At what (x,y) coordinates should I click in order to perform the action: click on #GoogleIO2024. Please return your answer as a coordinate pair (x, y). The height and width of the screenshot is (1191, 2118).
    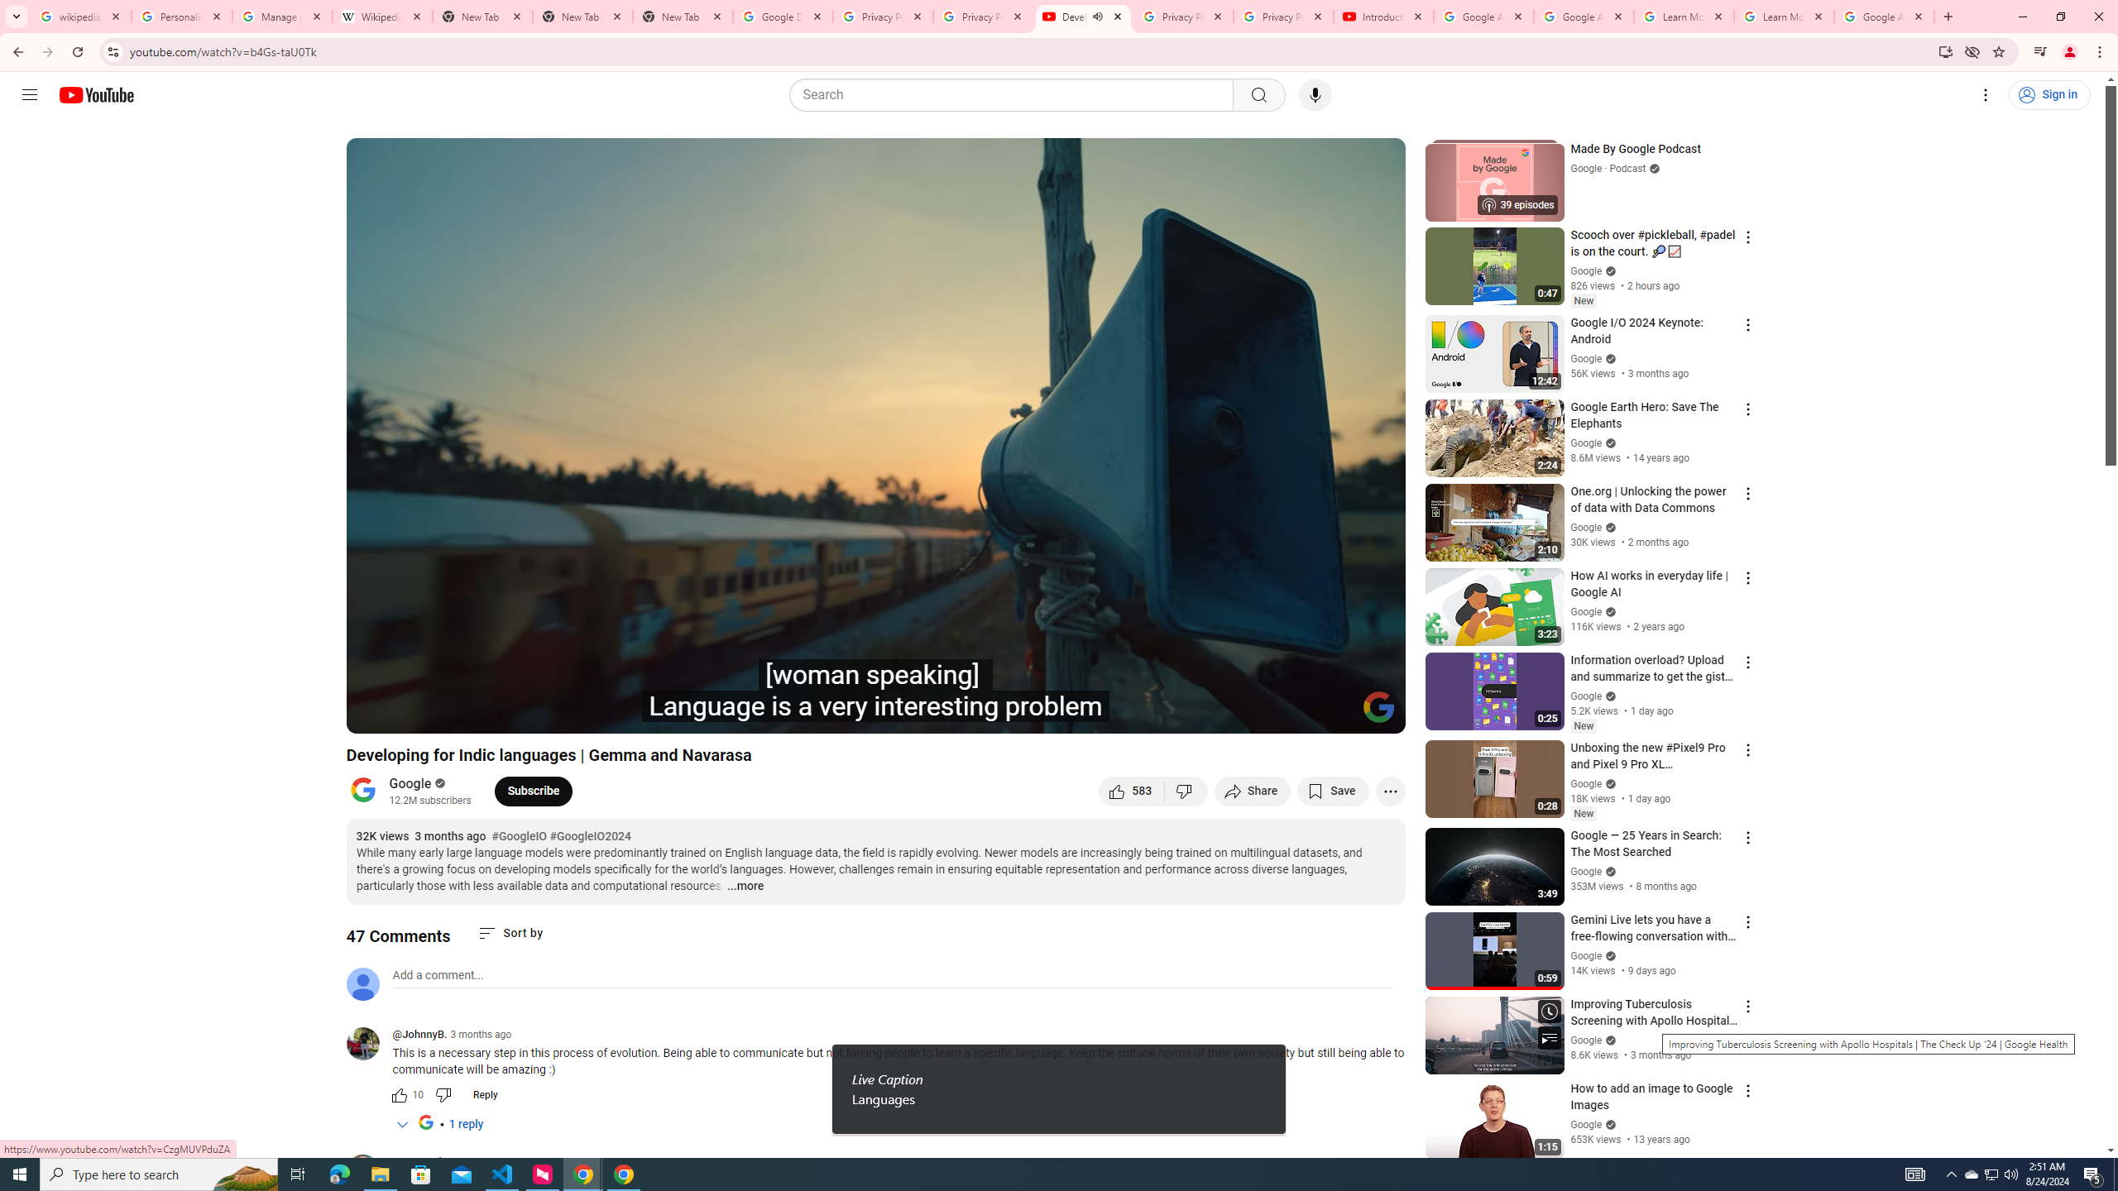
    Looking at the image, I should click on (589, 837).